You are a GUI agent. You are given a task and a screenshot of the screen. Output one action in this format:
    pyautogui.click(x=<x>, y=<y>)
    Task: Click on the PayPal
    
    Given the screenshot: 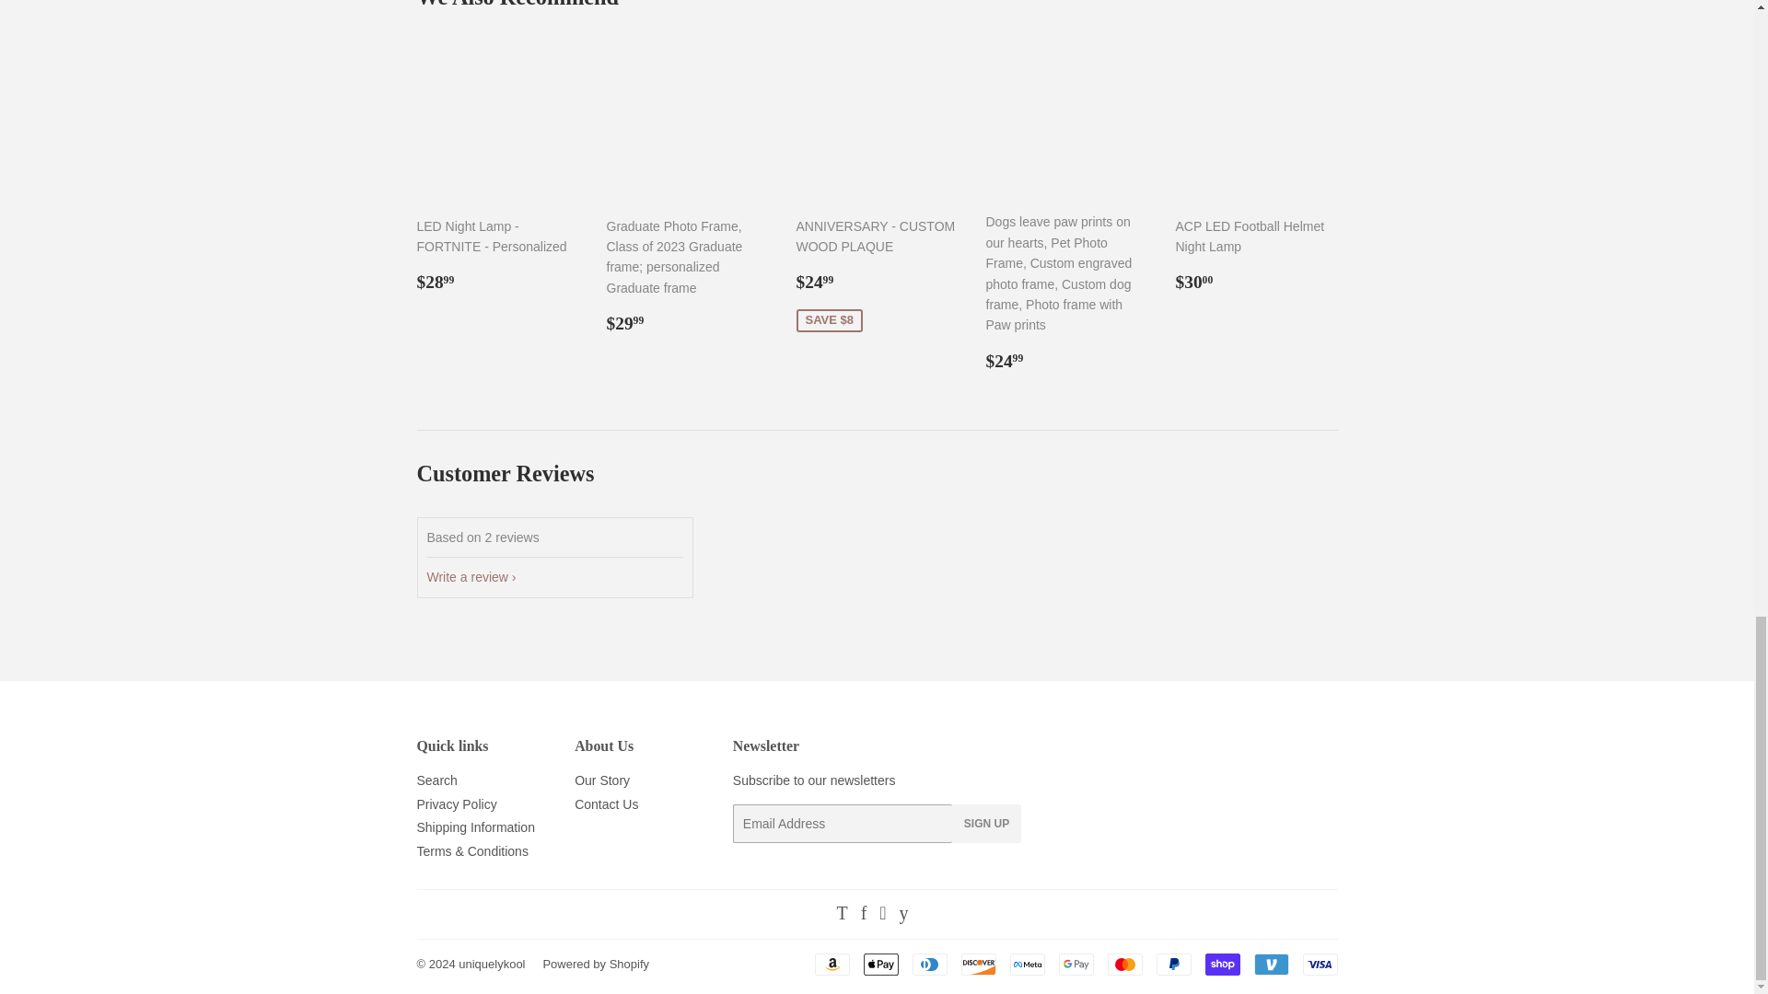 What is the action you would take?
    pyautogui.click(x=1173, y=964)
    